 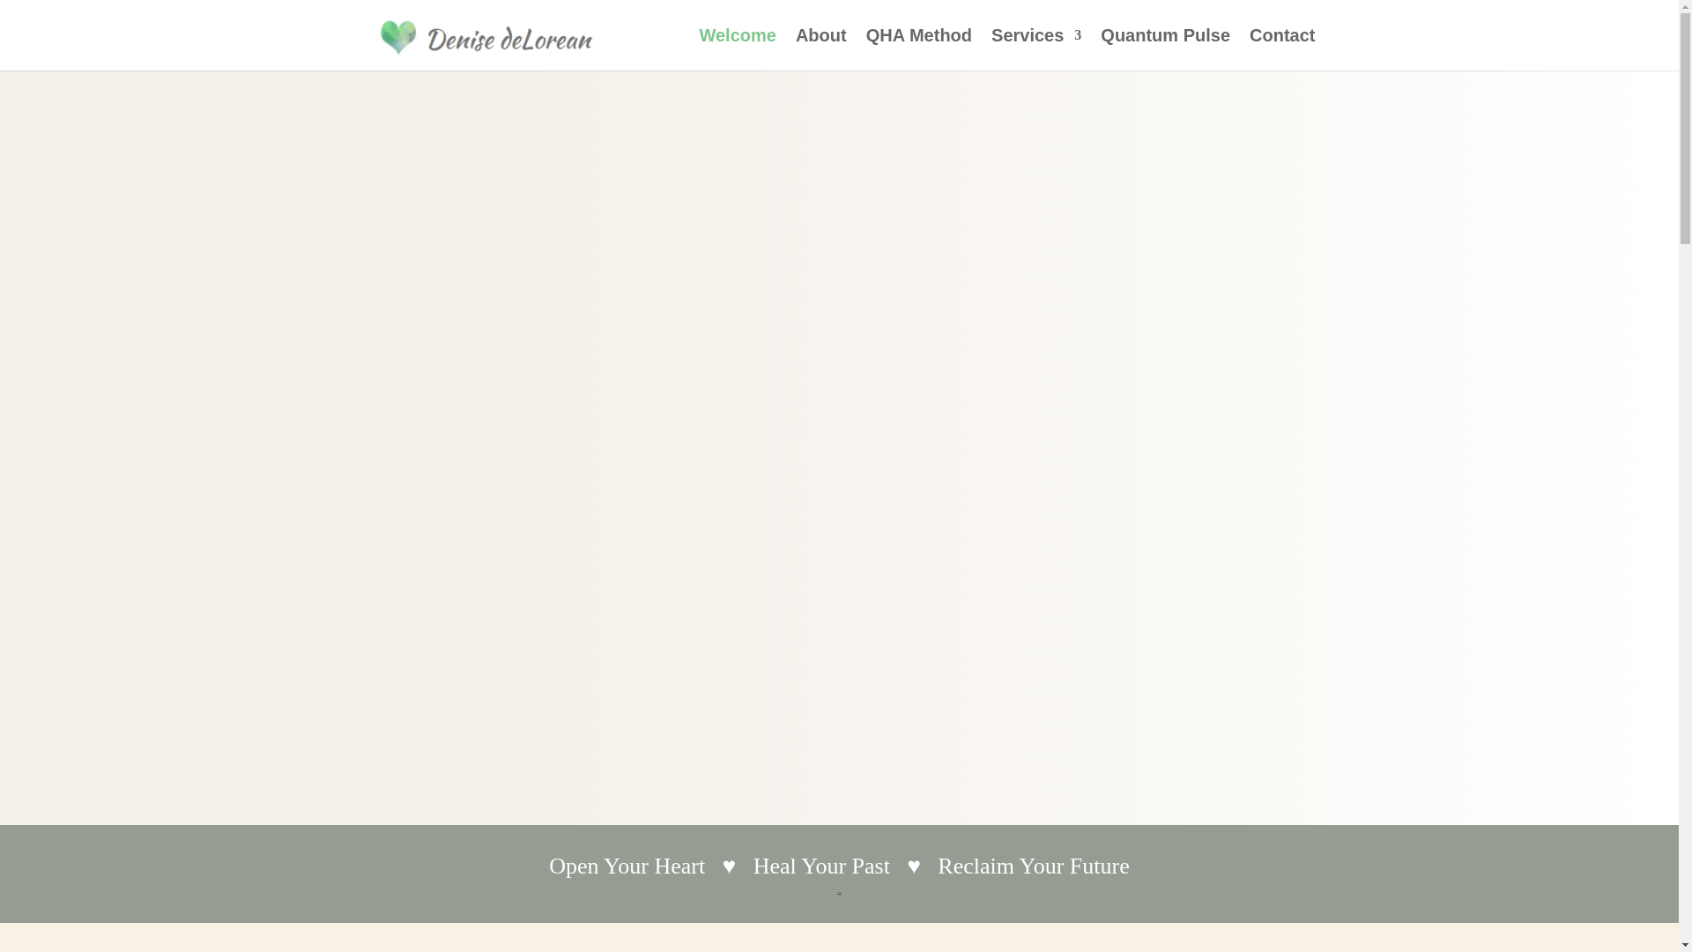 What do you see at coordinates (1281, 49) in the screenshot?
I see `Contact` at bounding box center [1281, 49].